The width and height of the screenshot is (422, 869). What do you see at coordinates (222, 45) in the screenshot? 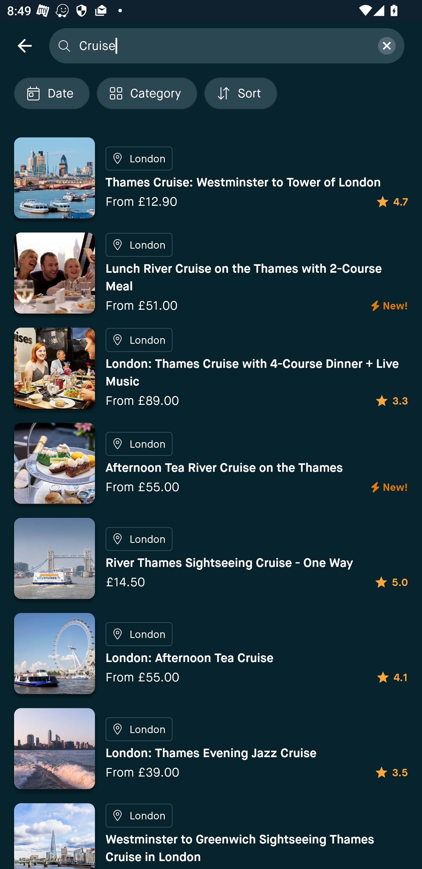
I see `Cruise` at bounding box center [222, 45].